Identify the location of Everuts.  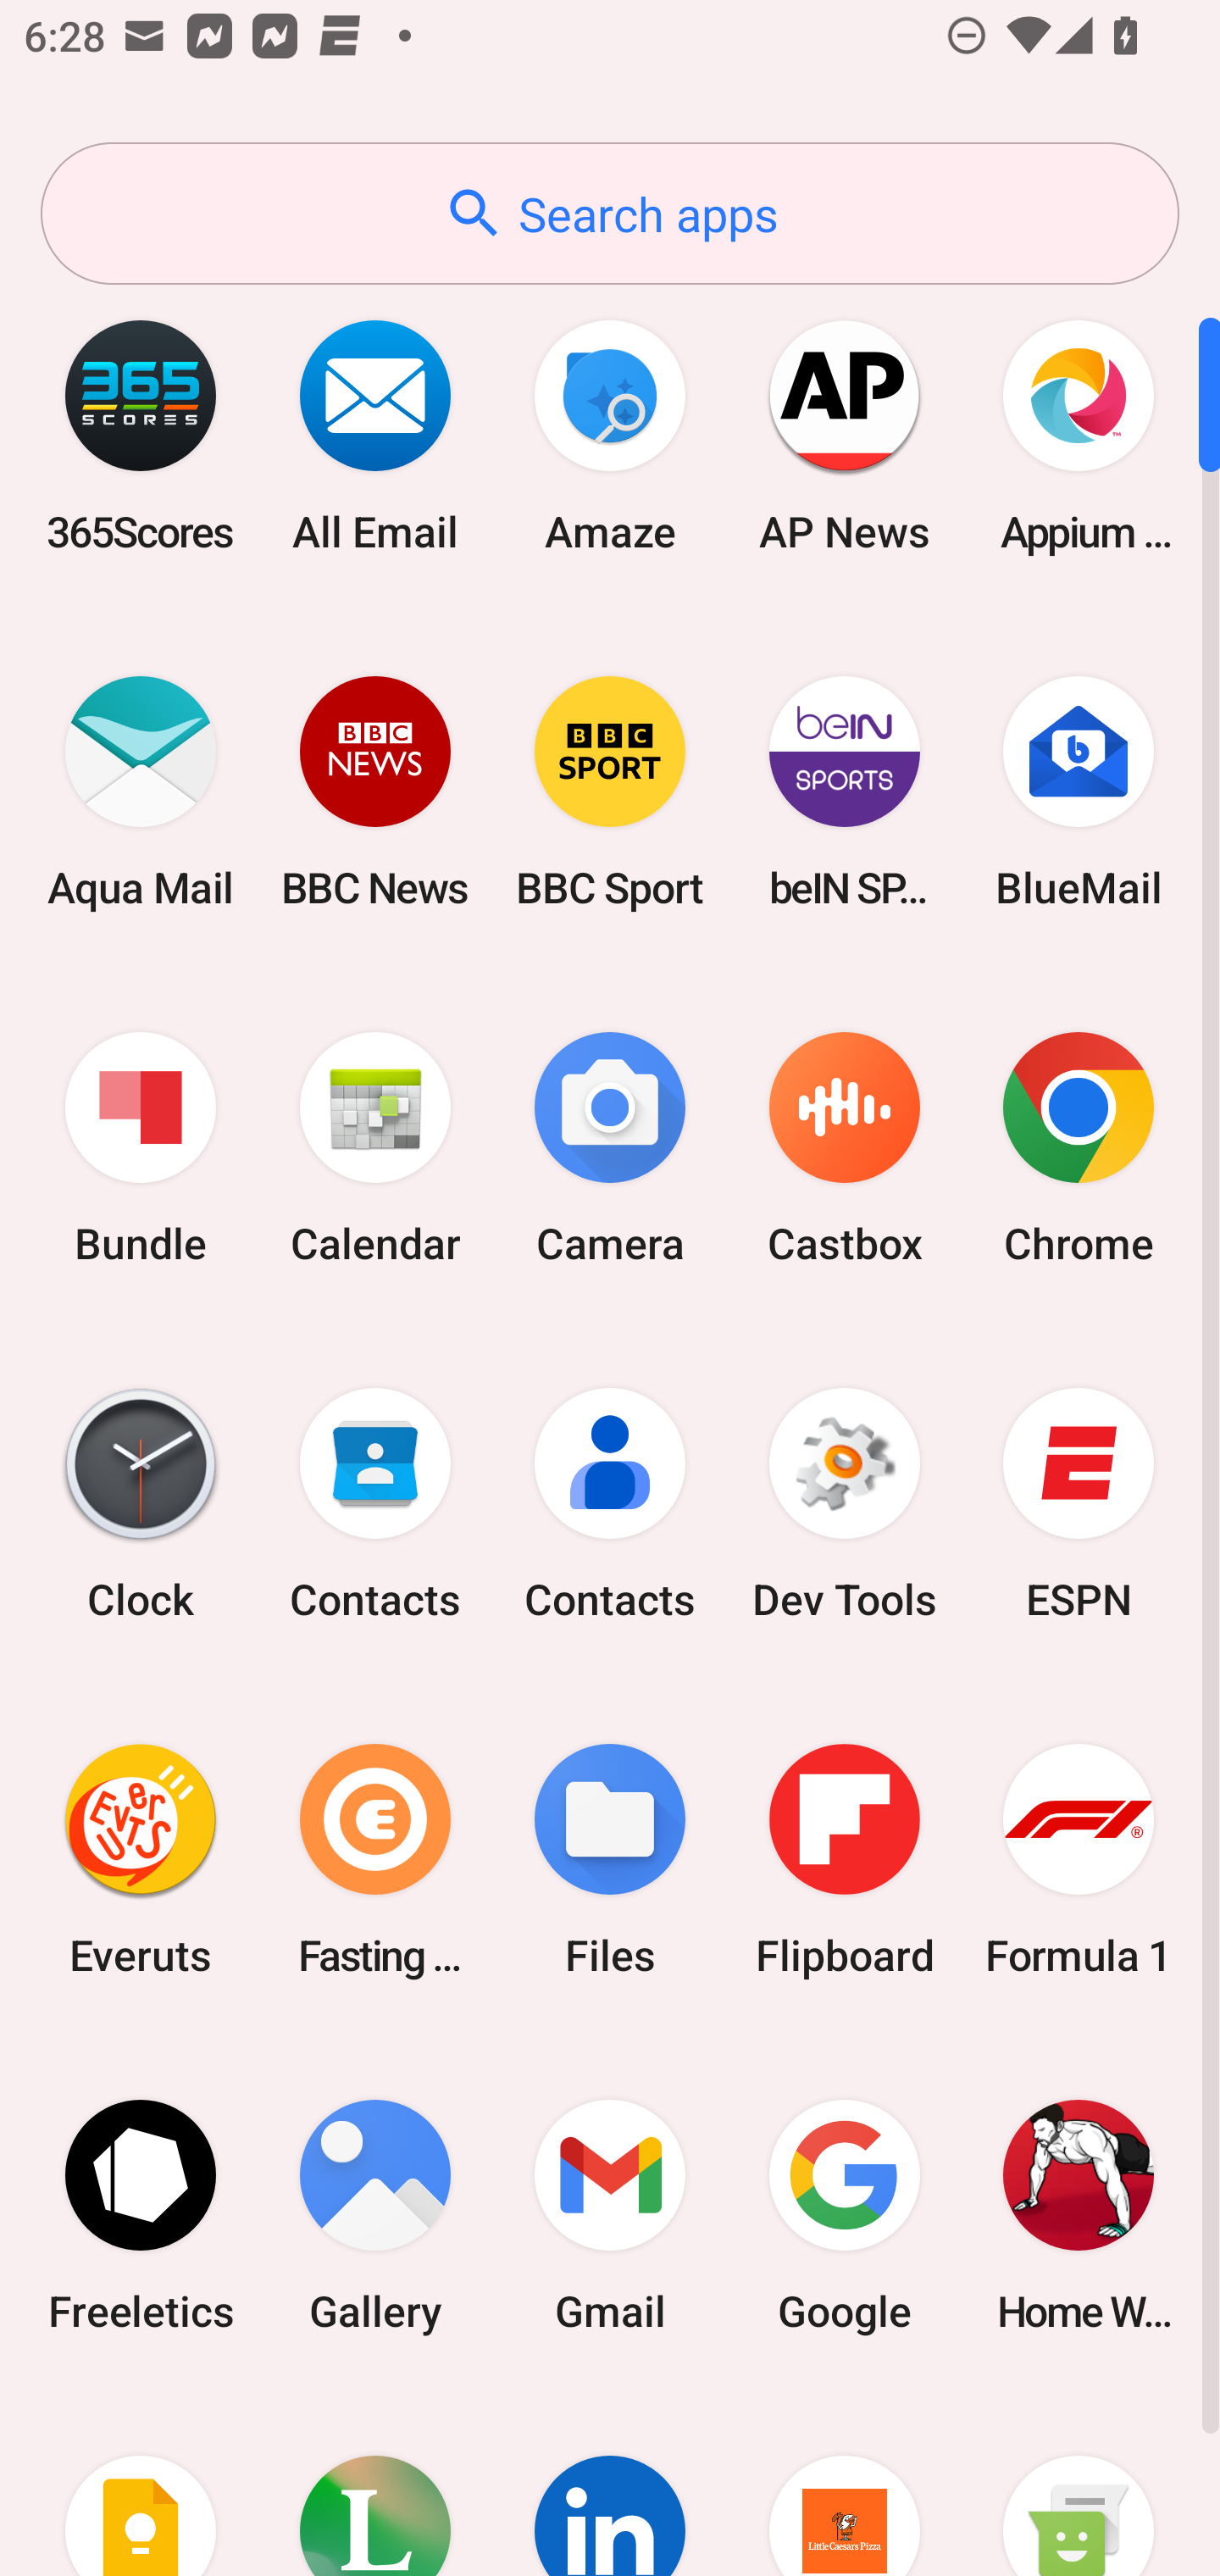
(141, 1859).